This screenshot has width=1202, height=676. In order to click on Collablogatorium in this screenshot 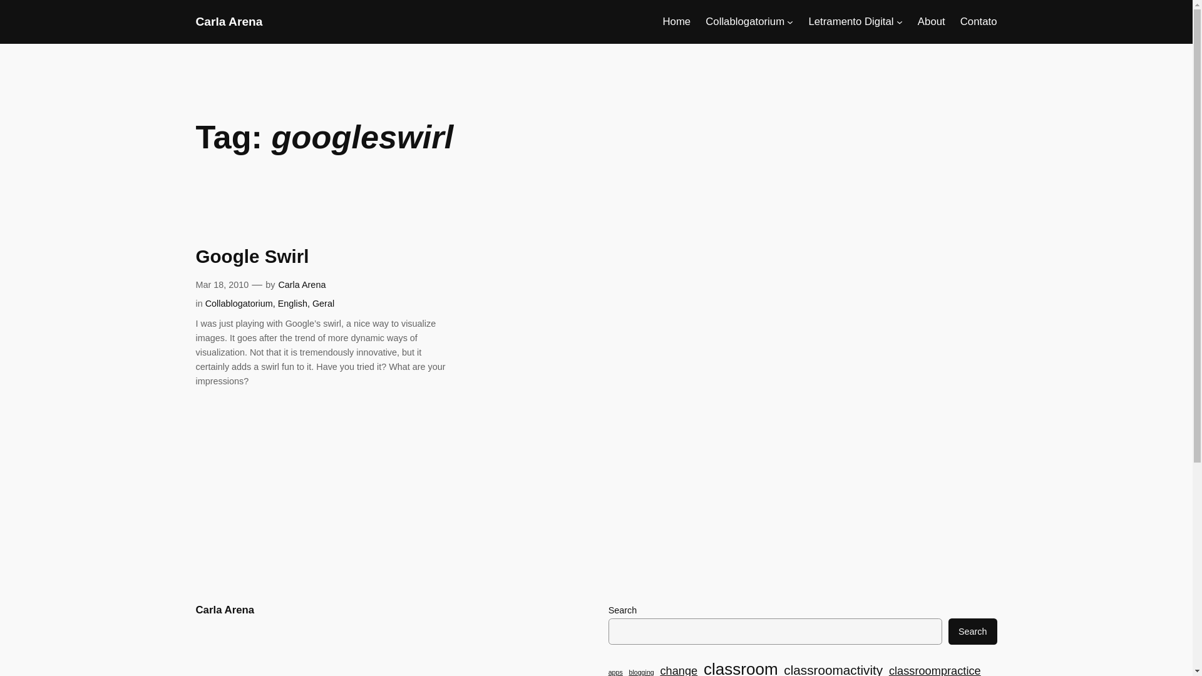, I will do `click(745, 21)`.